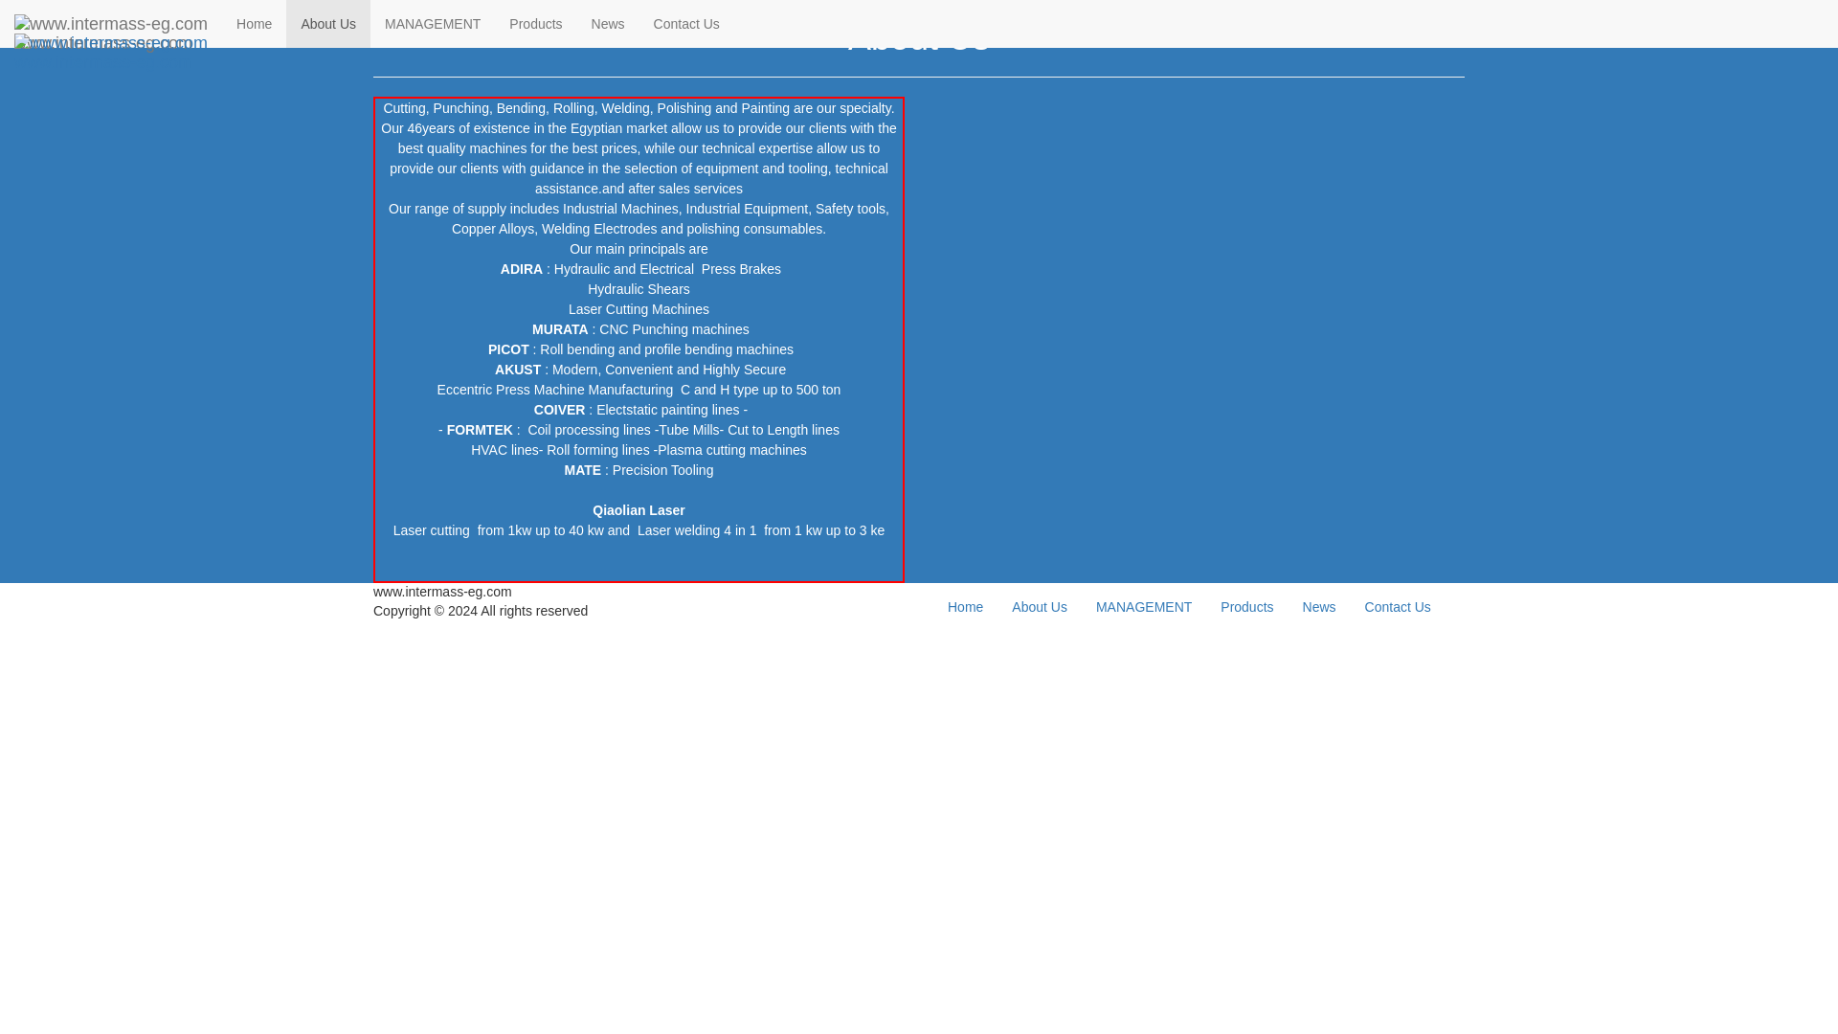 This screenshot has height=1034, width=1838. What do you see at coordinates (608, 23) in the screenshot?
I see `News` at bounding box center [608, 23].